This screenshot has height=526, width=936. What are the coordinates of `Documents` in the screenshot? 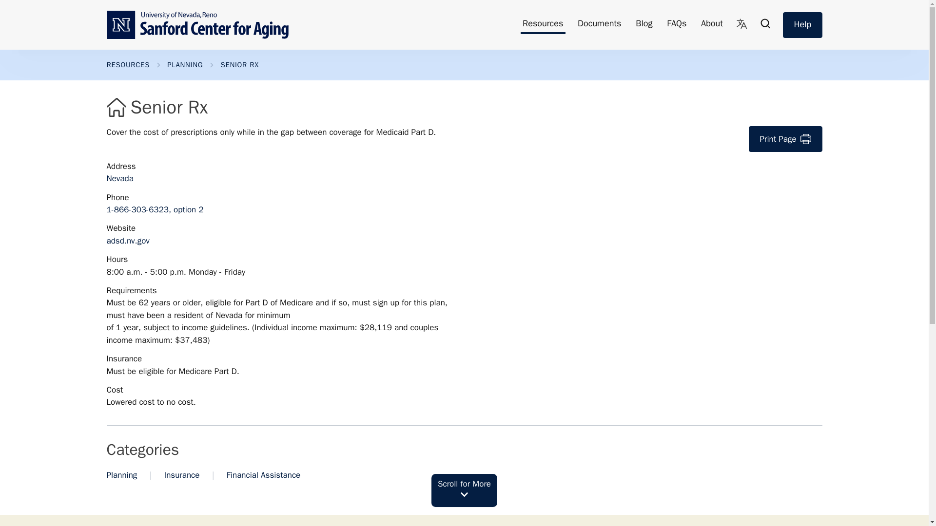 It's located at (599, 25).